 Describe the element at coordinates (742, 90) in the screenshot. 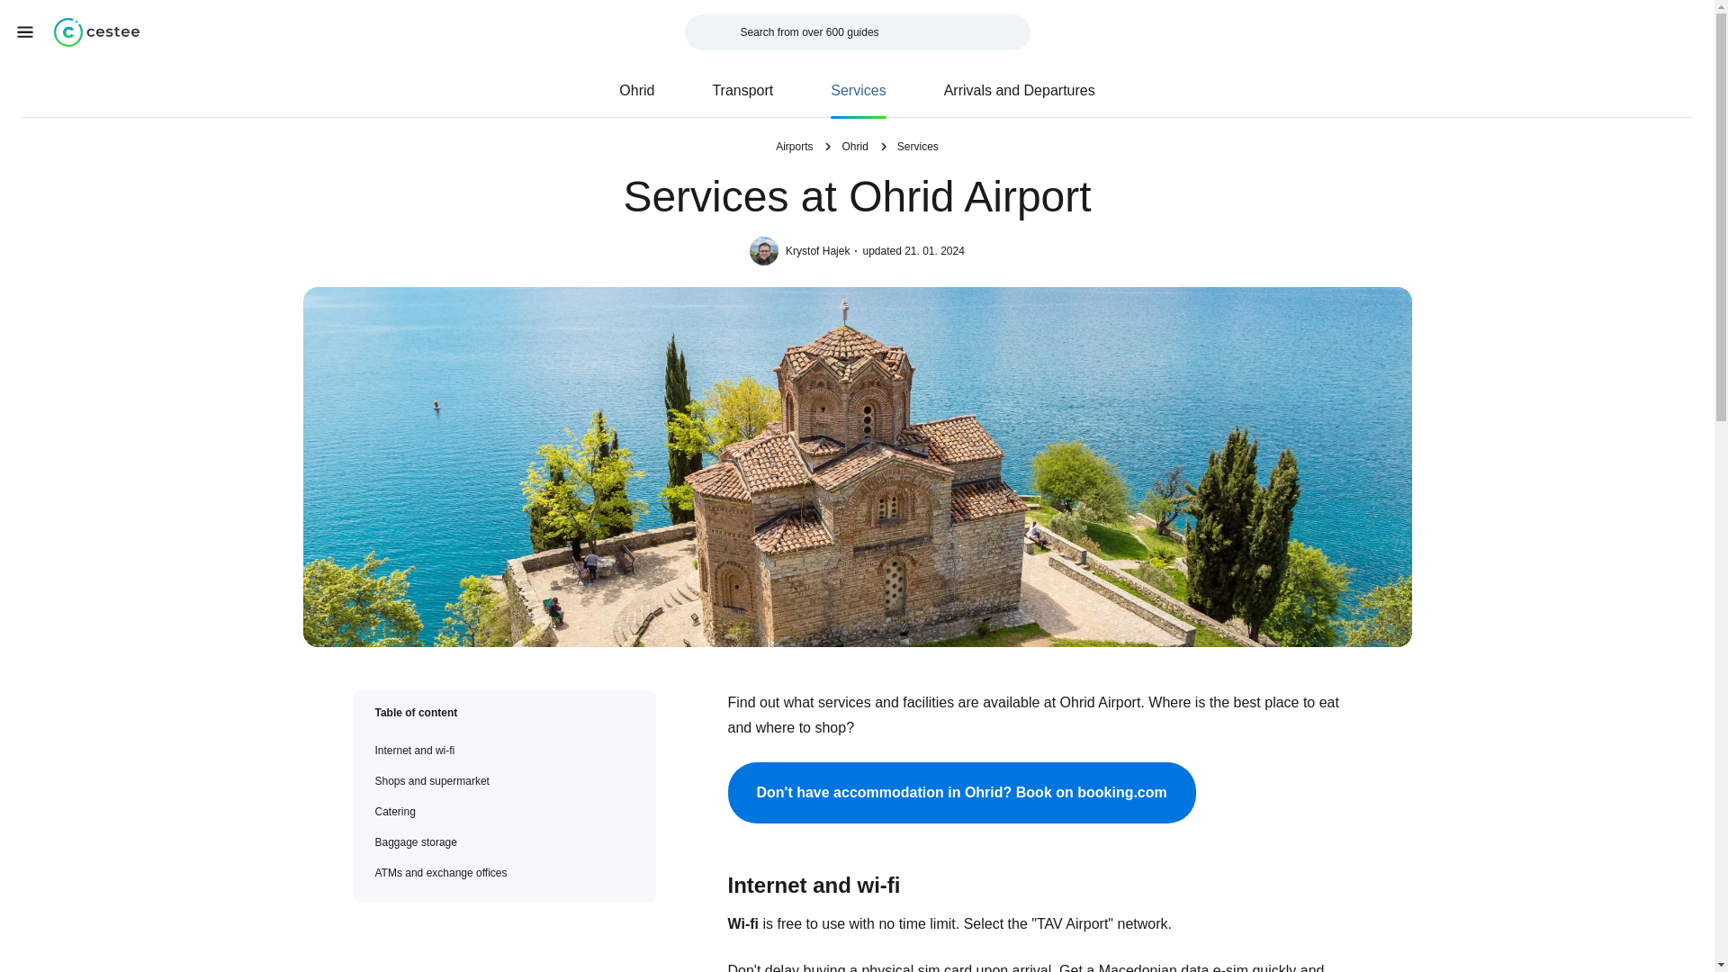

I see `Transport` at that location.